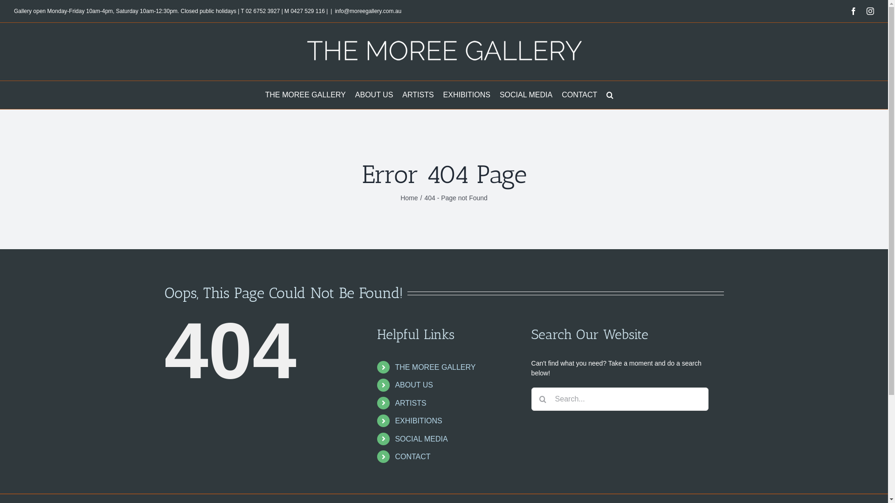 This screenshot has height=503, width=895. What do you see at coordinates (467, 95) in the screenshot?
I see `EXHIBITIONS` at bounding box center [467, 95].